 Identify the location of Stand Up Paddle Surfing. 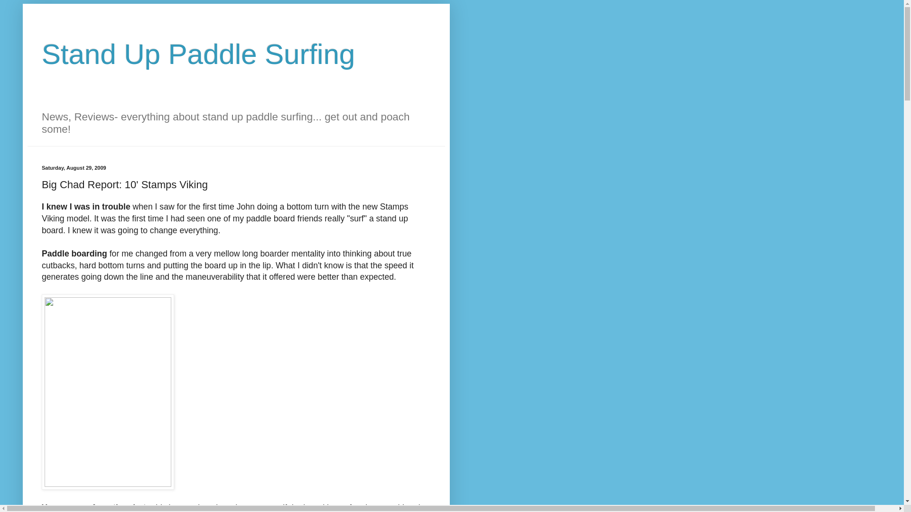
(198, 54).